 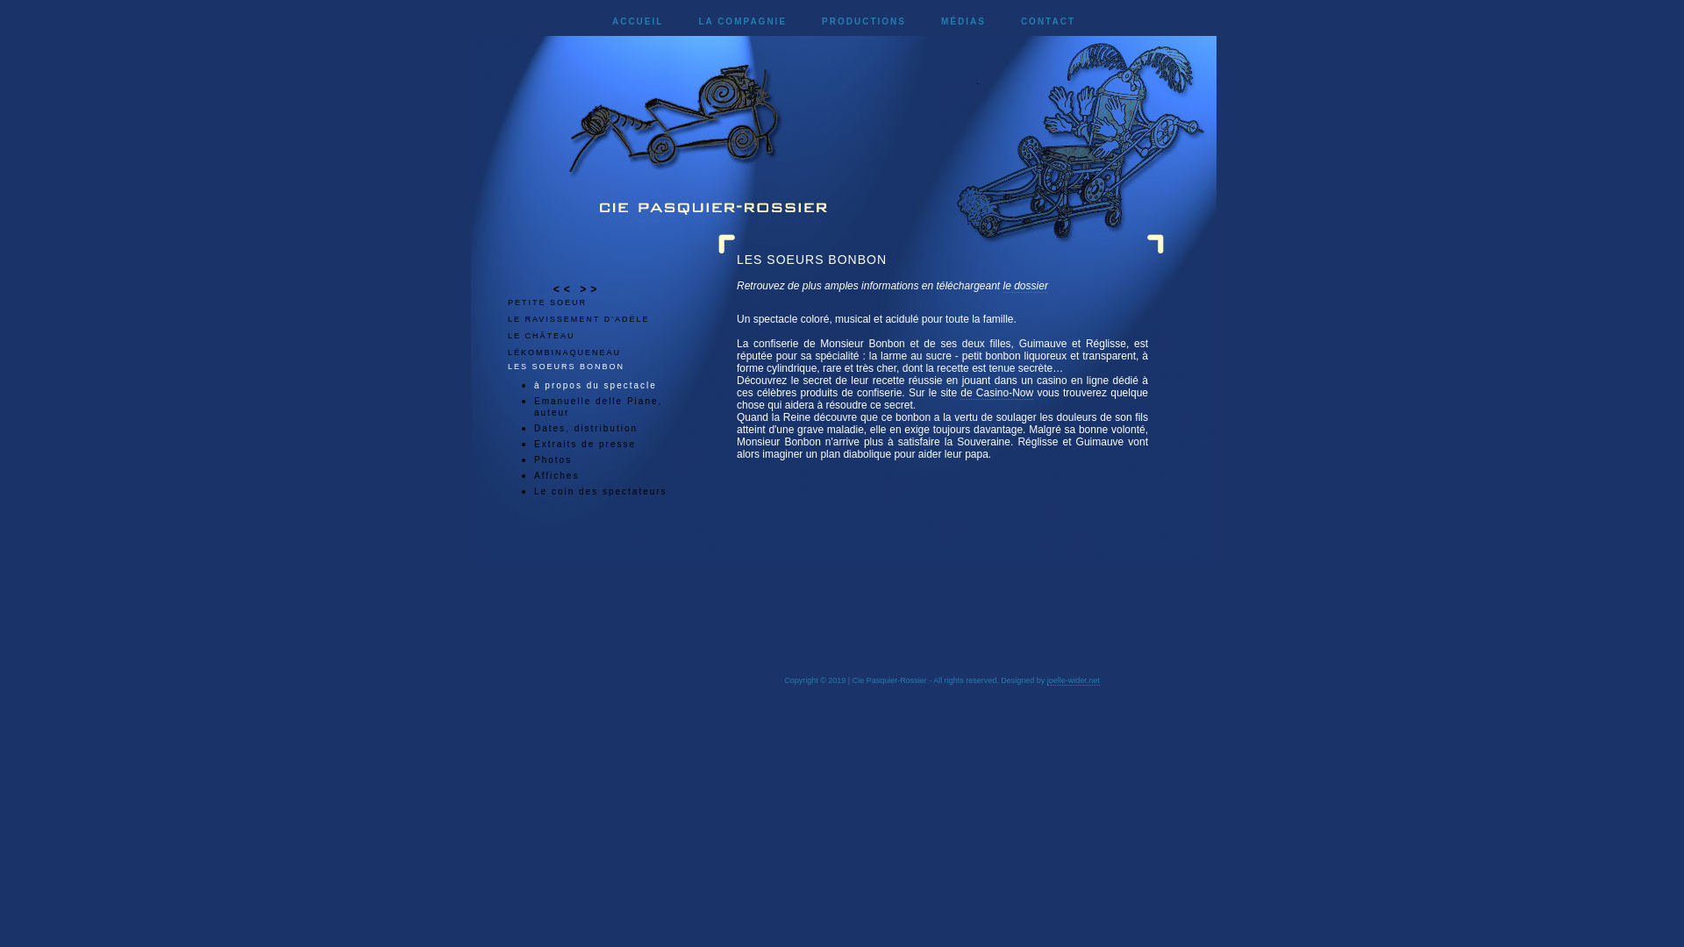 What do you see at coordinates (547, 303) in the screenshot?
I see `PETITE SOEUR` at bounding box center [547, 303].